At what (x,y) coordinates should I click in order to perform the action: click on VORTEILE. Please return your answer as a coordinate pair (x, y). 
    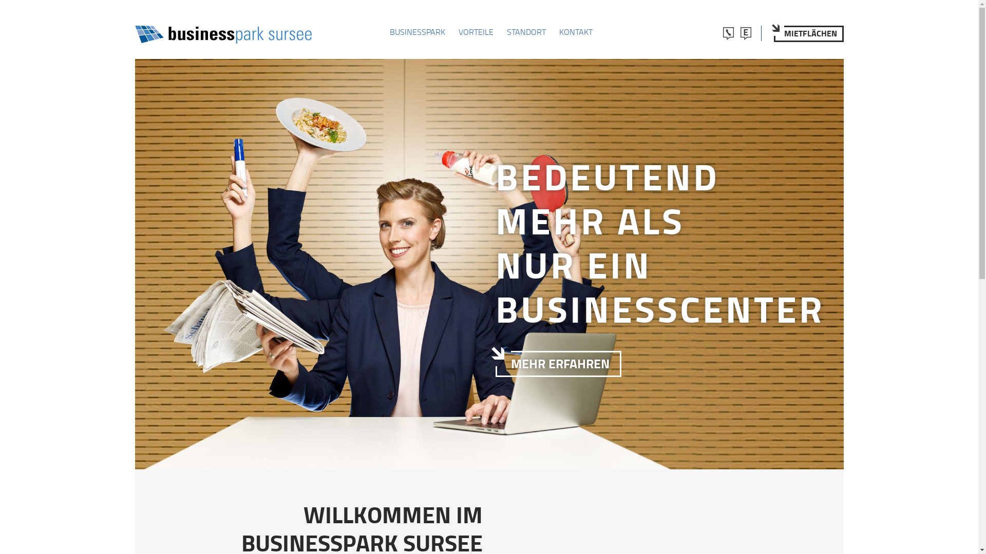
    Looking at the image, I should click on (476, 32).